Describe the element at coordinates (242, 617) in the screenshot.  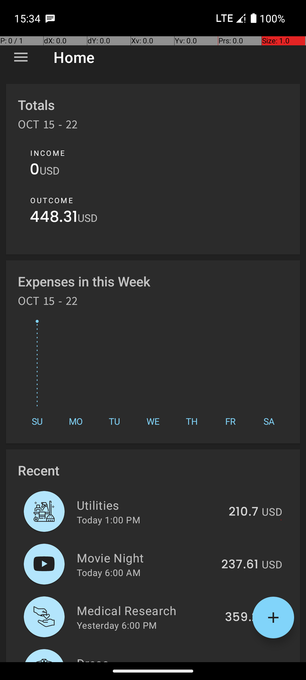
I see `359.2` at that location.